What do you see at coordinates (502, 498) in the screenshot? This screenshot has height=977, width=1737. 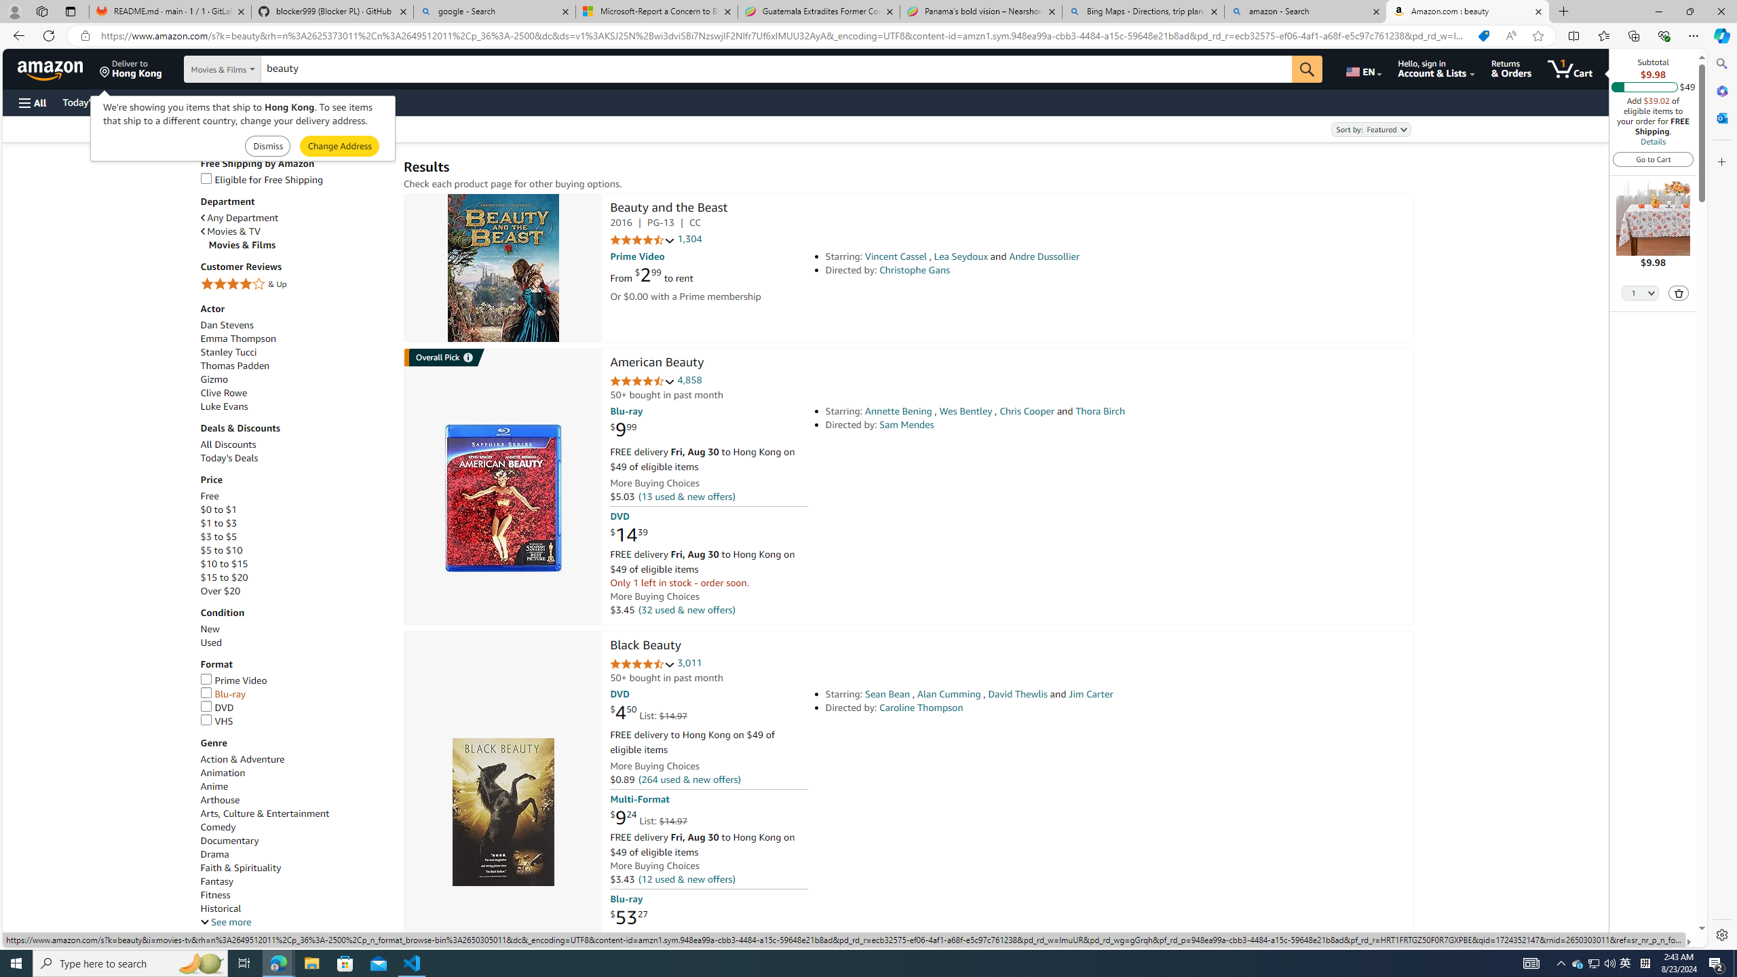 I see `American Beauty` at bounding box center [502, 498].